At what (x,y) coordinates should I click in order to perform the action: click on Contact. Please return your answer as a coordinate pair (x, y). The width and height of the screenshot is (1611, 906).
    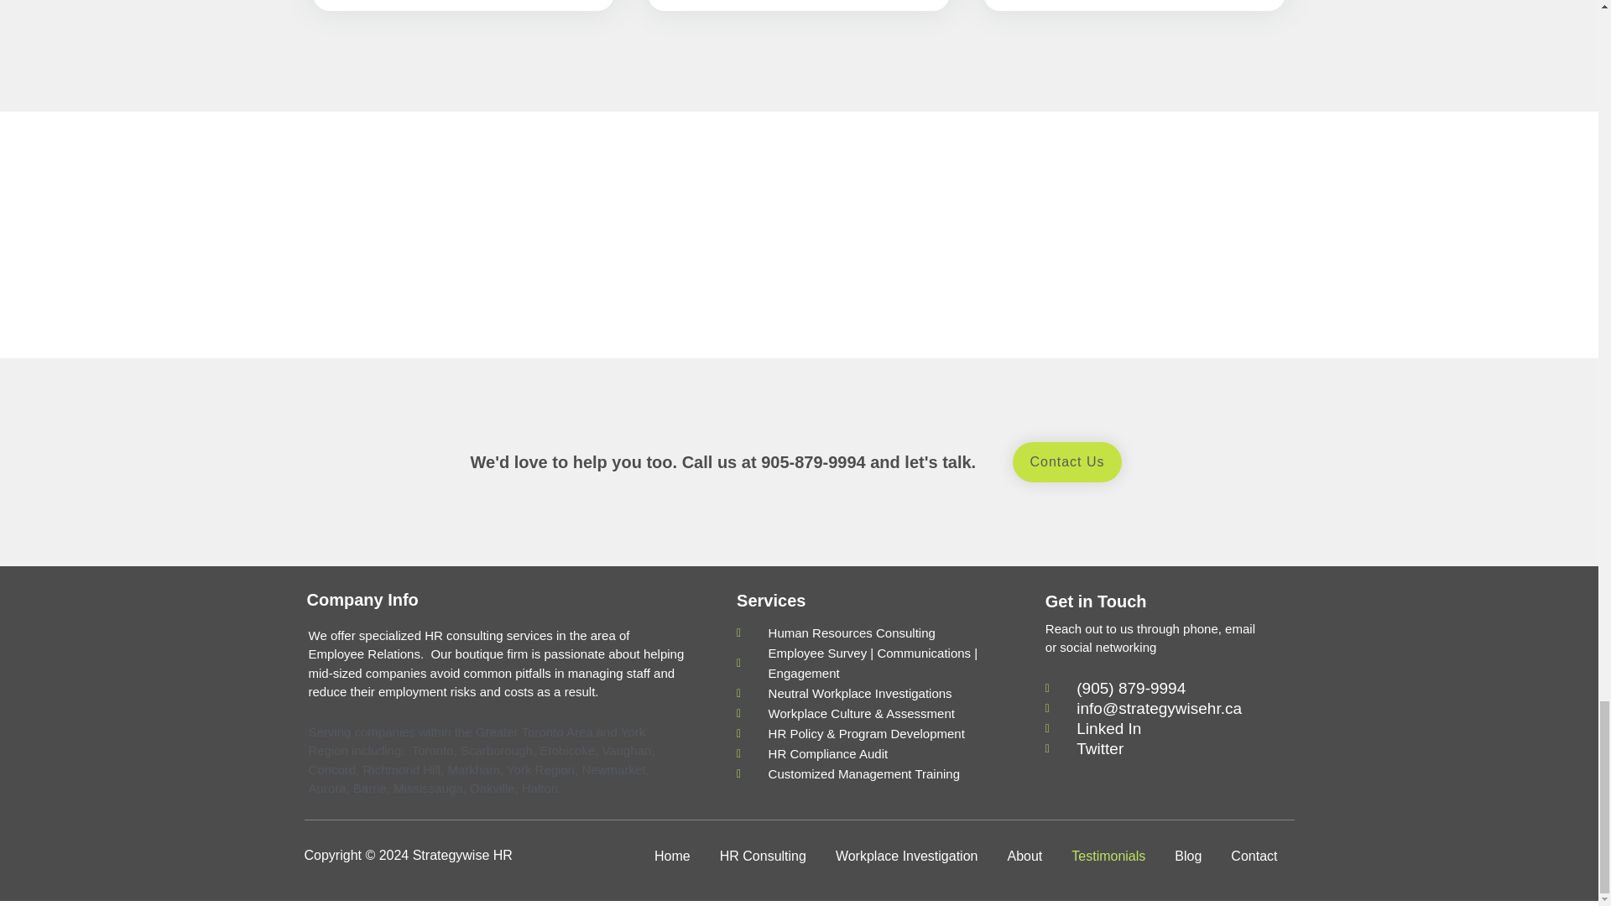
    Looking at the image, I should click on (1258, 856).